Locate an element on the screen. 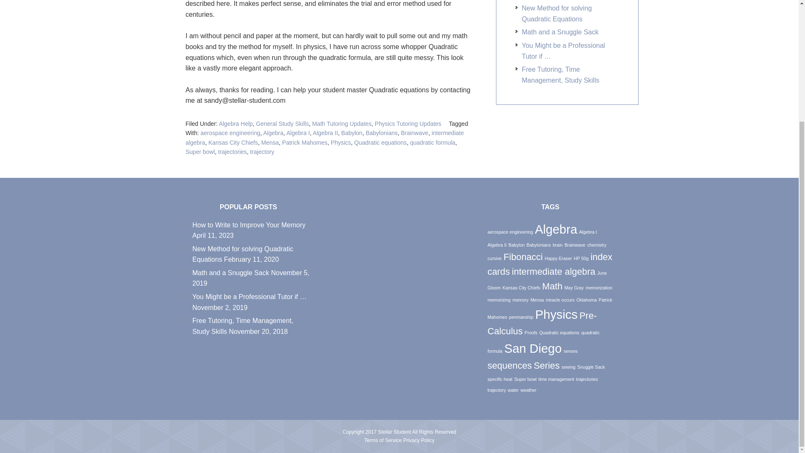 The image size is (805, 453). aerospace engineering is located at coordinates (230, 133).